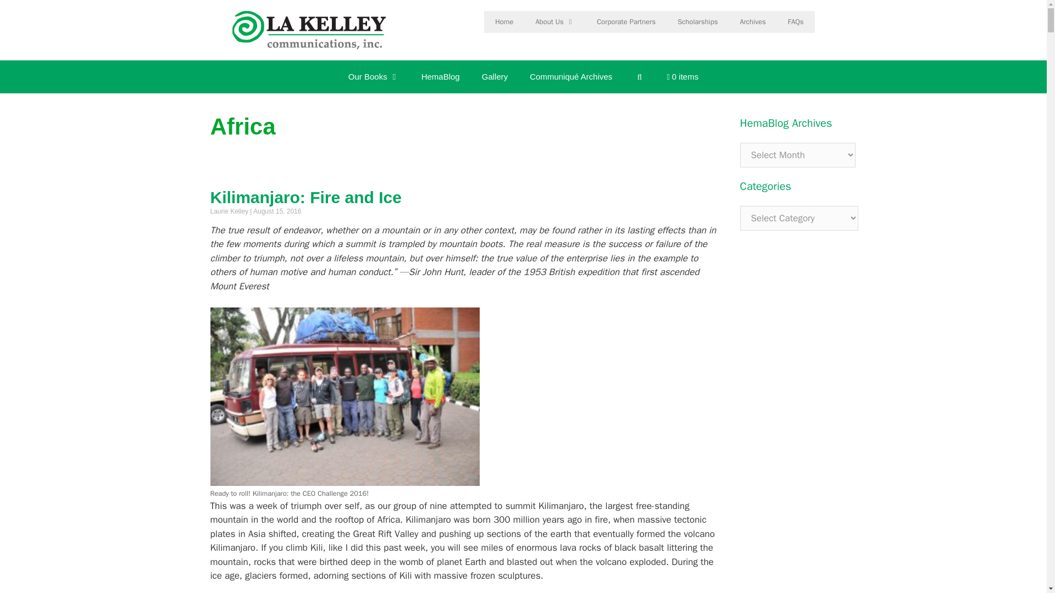 The width and height of the screenshot is (1055, 593). Describe the element at coordinates (626, 22) in the screenshot. I see `Corporate Partners` at that location.